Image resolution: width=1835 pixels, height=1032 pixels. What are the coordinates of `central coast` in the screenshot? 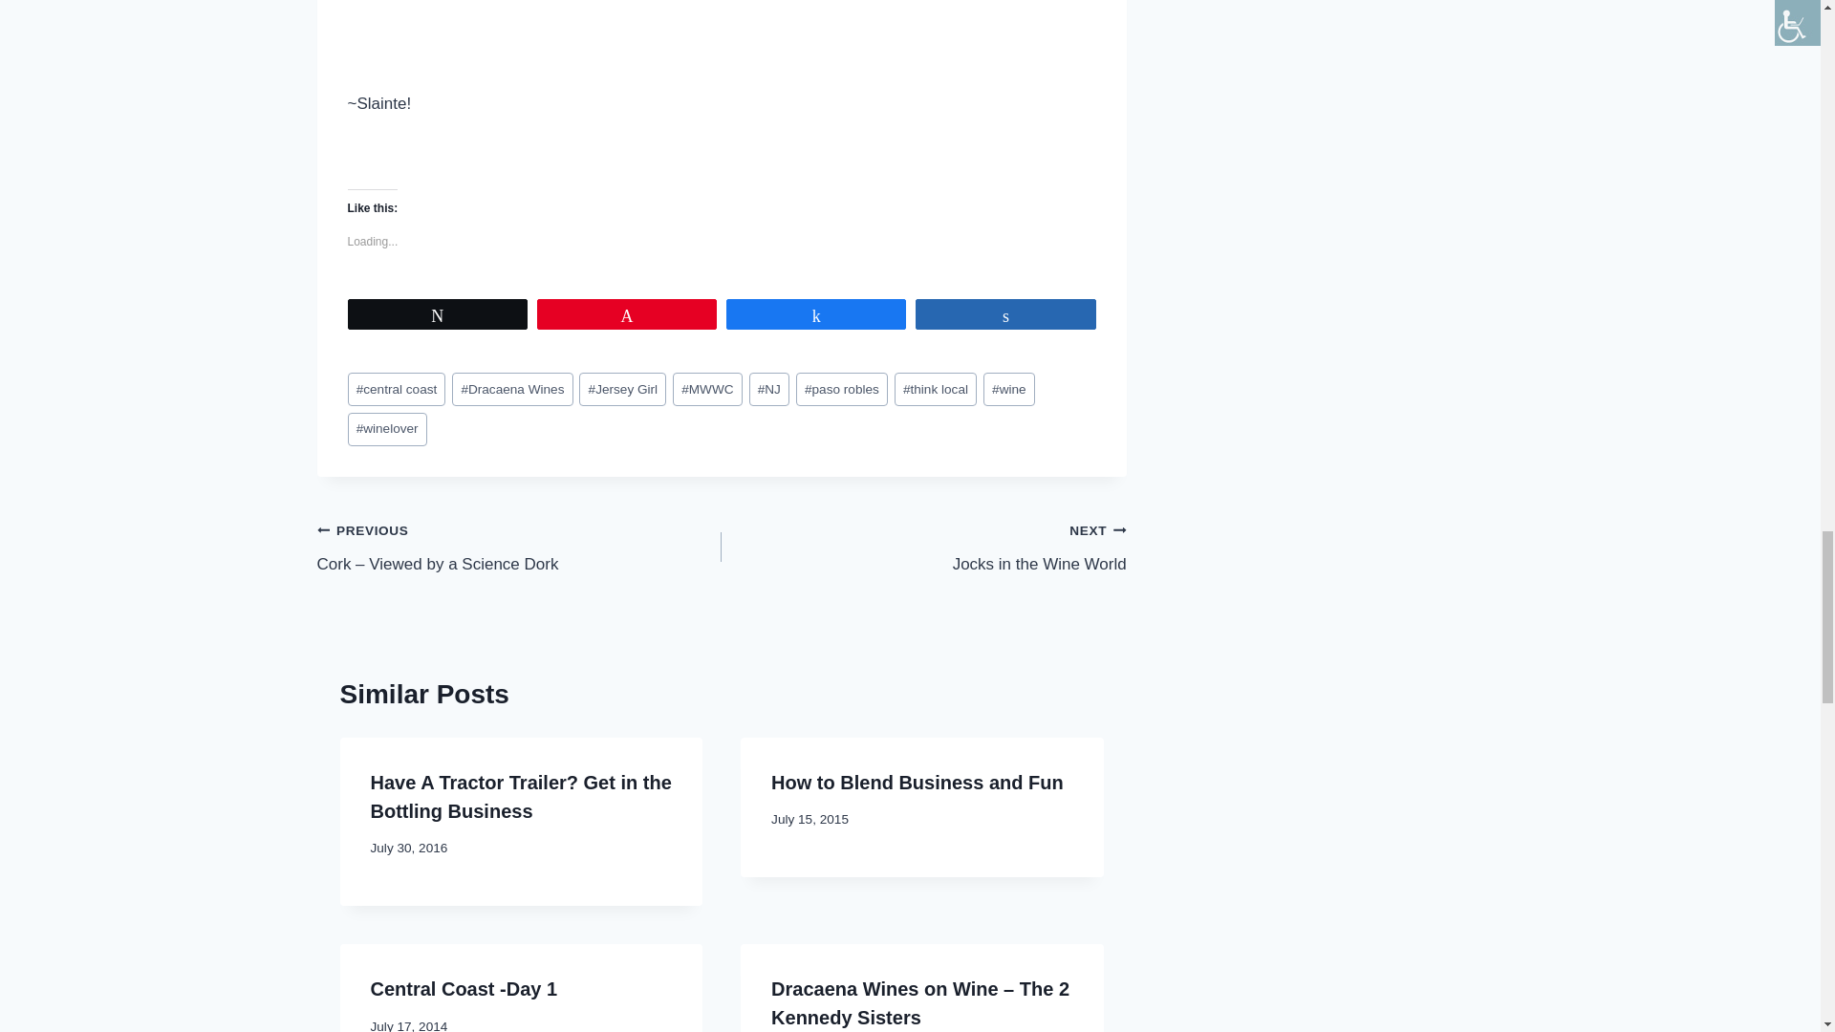 It's located at (397, 389).